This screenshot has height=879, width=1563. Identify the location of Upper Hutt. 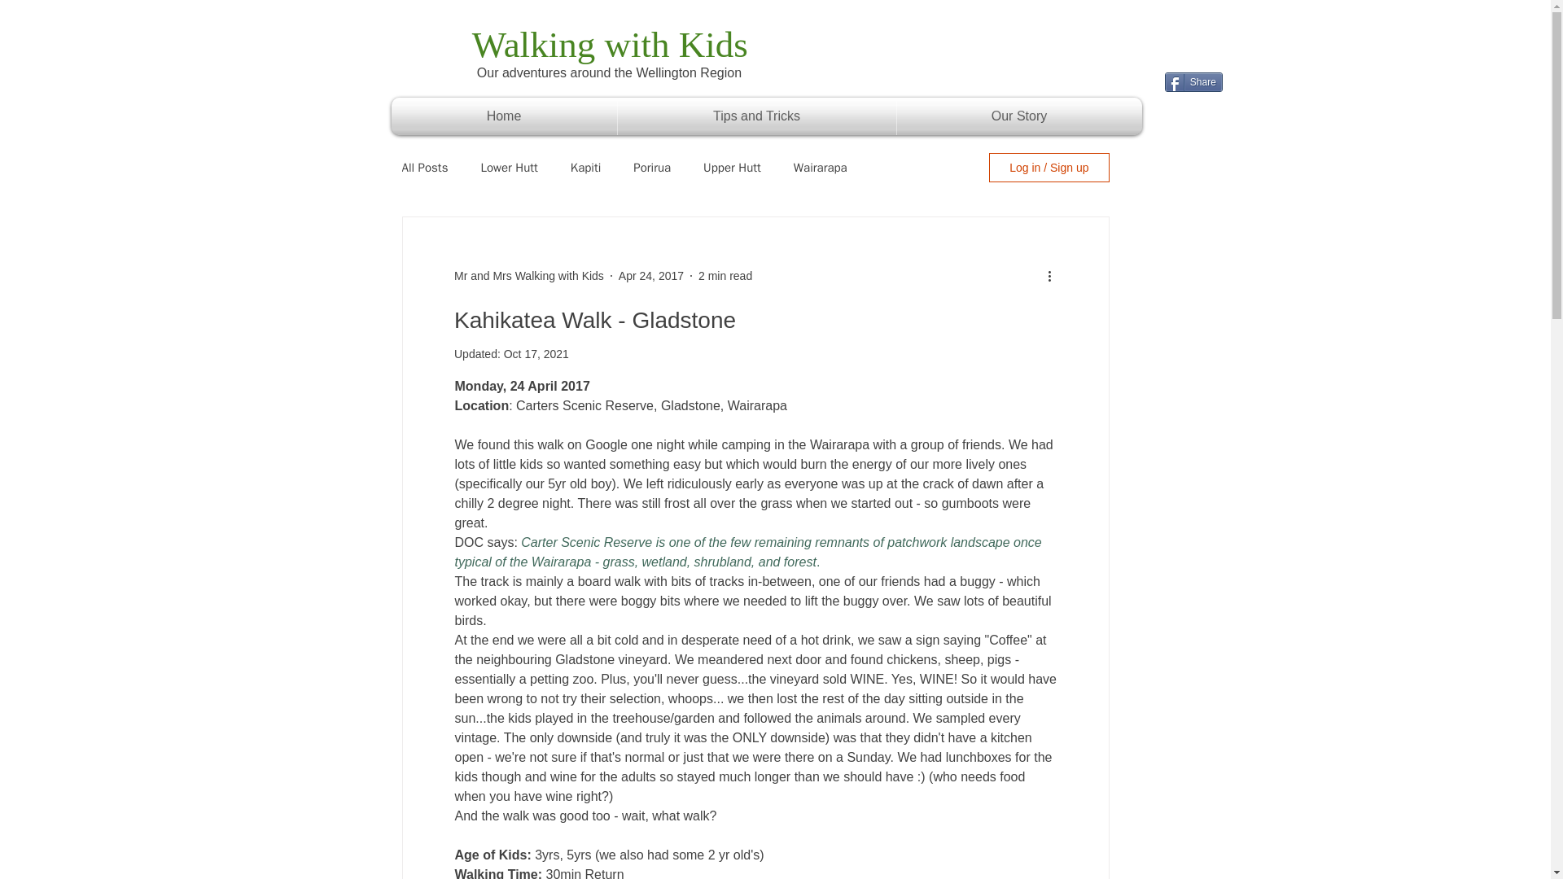
(733, 166).